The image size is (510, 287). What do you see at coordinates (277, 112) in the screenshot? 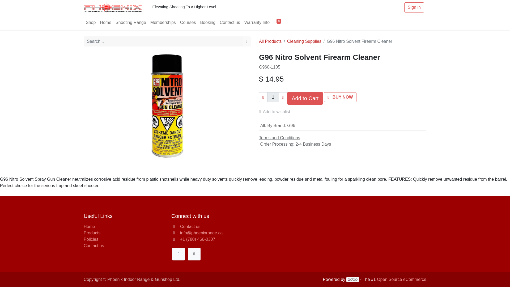
I see `Add to wishlist` at bounding box center [277, 112].